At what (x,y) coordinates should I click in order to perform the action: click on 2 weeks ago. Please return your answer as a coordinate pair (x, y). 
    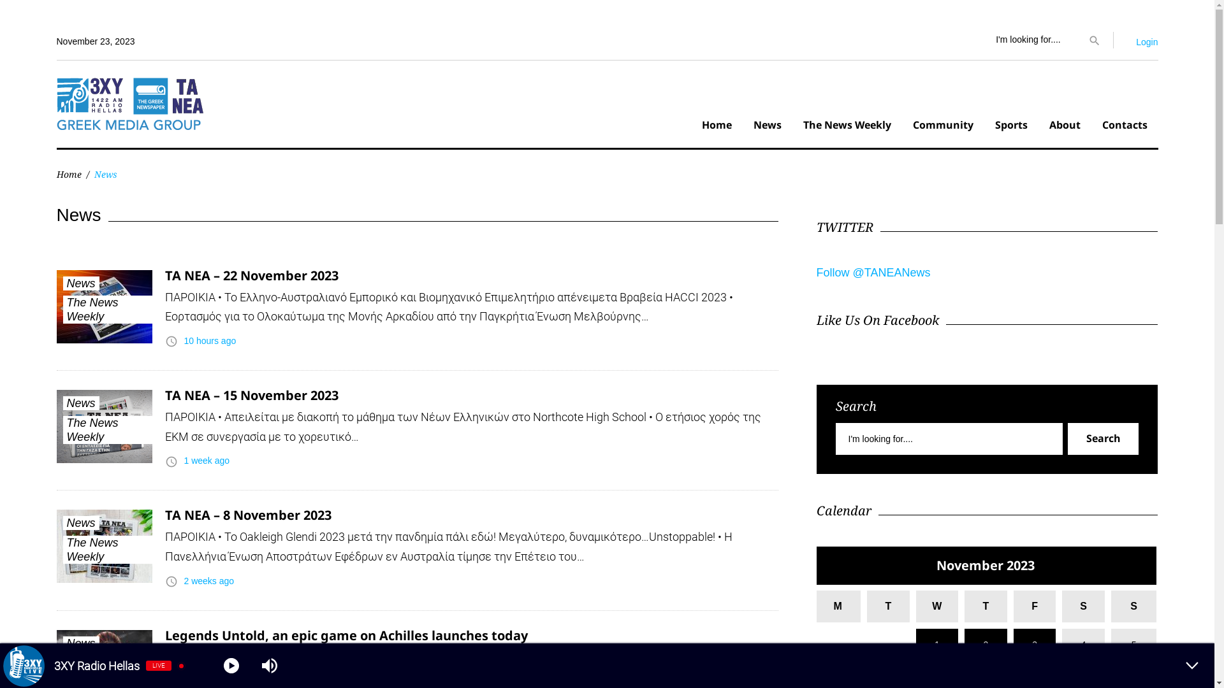
    Looking at the image, I should click on (209, 581).